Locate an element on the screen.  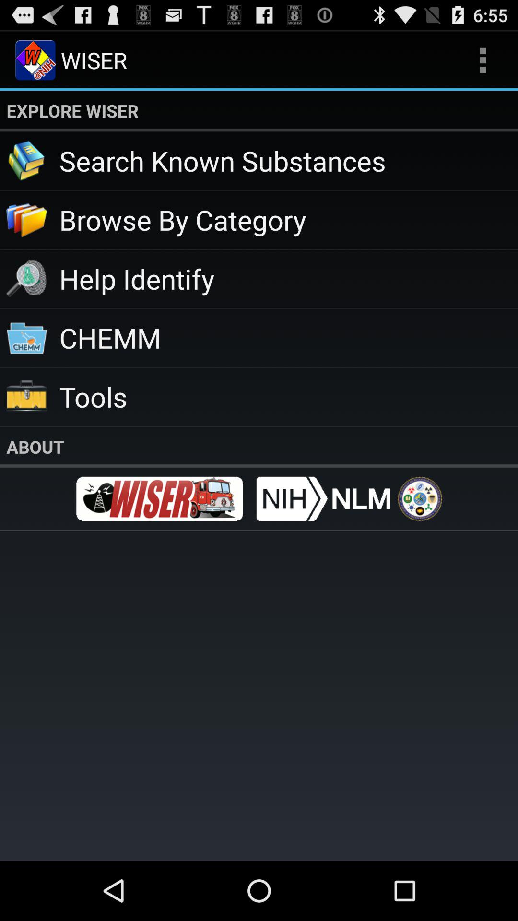
flip to the about is located at coordinates (259, 447).